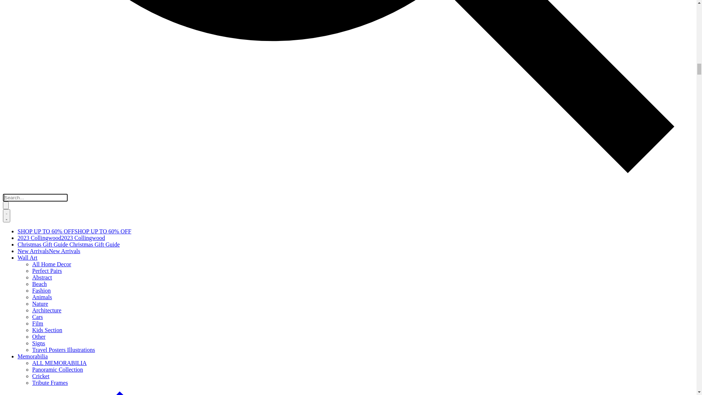  Describe the element at coordinates (45, 266) in the screenshot. I see `2022 AFL PREMIERS` at that location.